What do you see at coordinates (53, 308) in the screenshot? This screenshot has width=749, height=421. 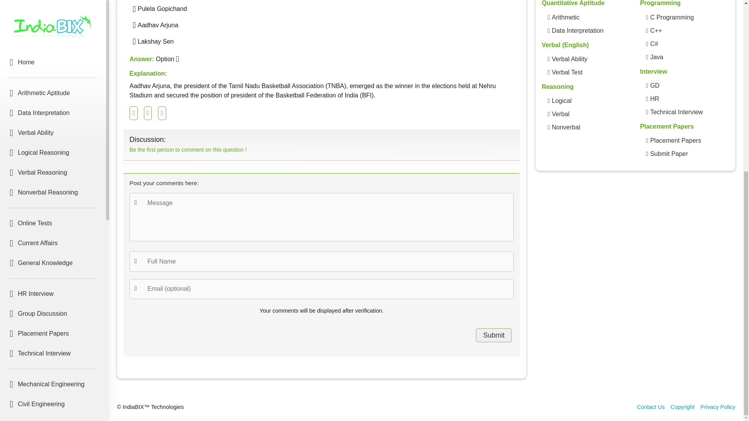 I see `Database` at bounding box center [53, 308].